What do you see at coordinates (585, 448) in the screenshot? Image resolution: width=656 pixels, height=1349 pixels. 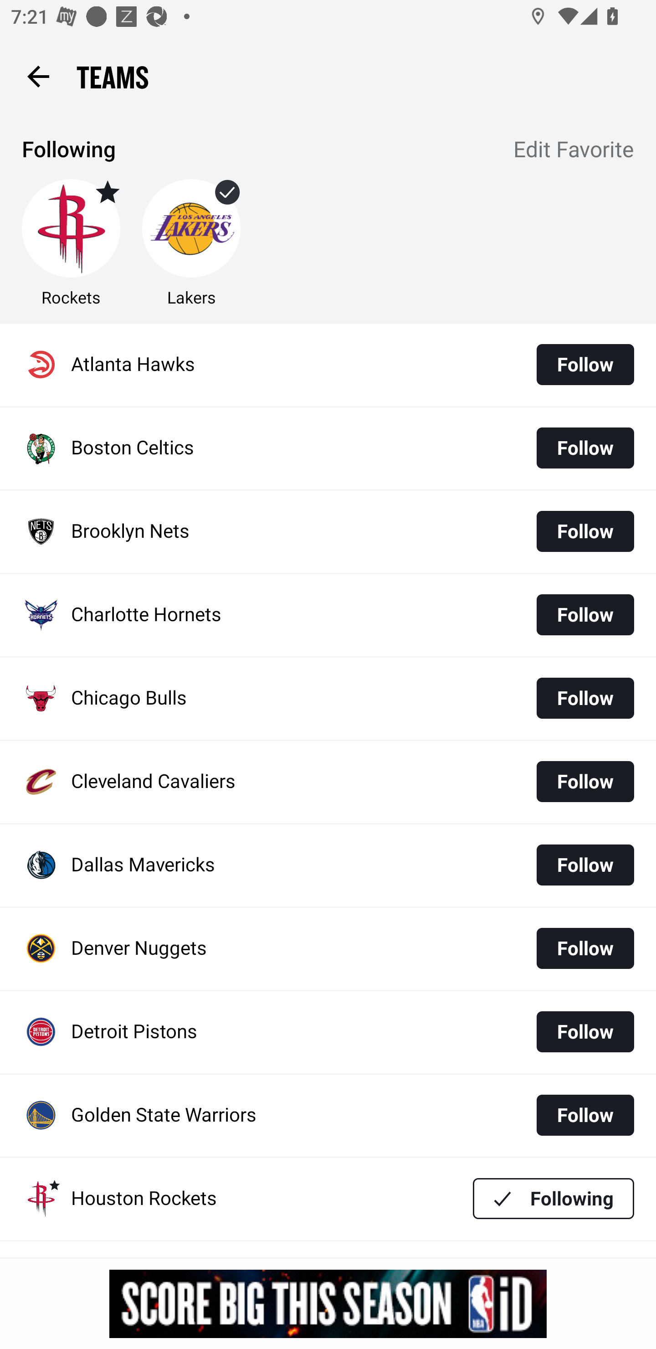 I see `Follow` at bounding box center [585, 448].